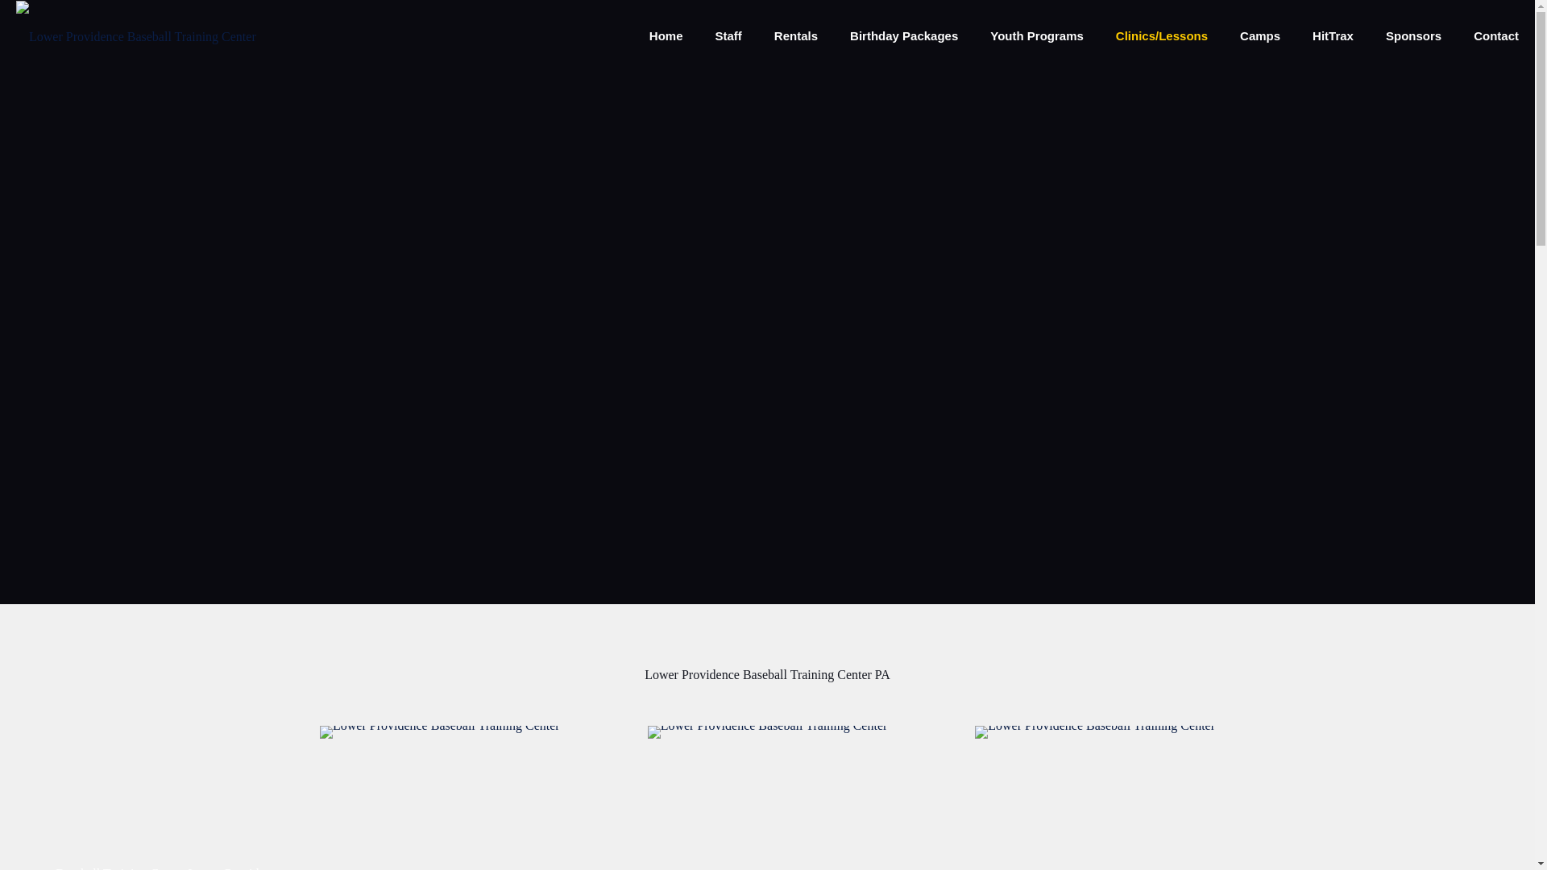 The height and width of the screenshot is (870, 1547). I want to click on Staff, so click(728, 35).